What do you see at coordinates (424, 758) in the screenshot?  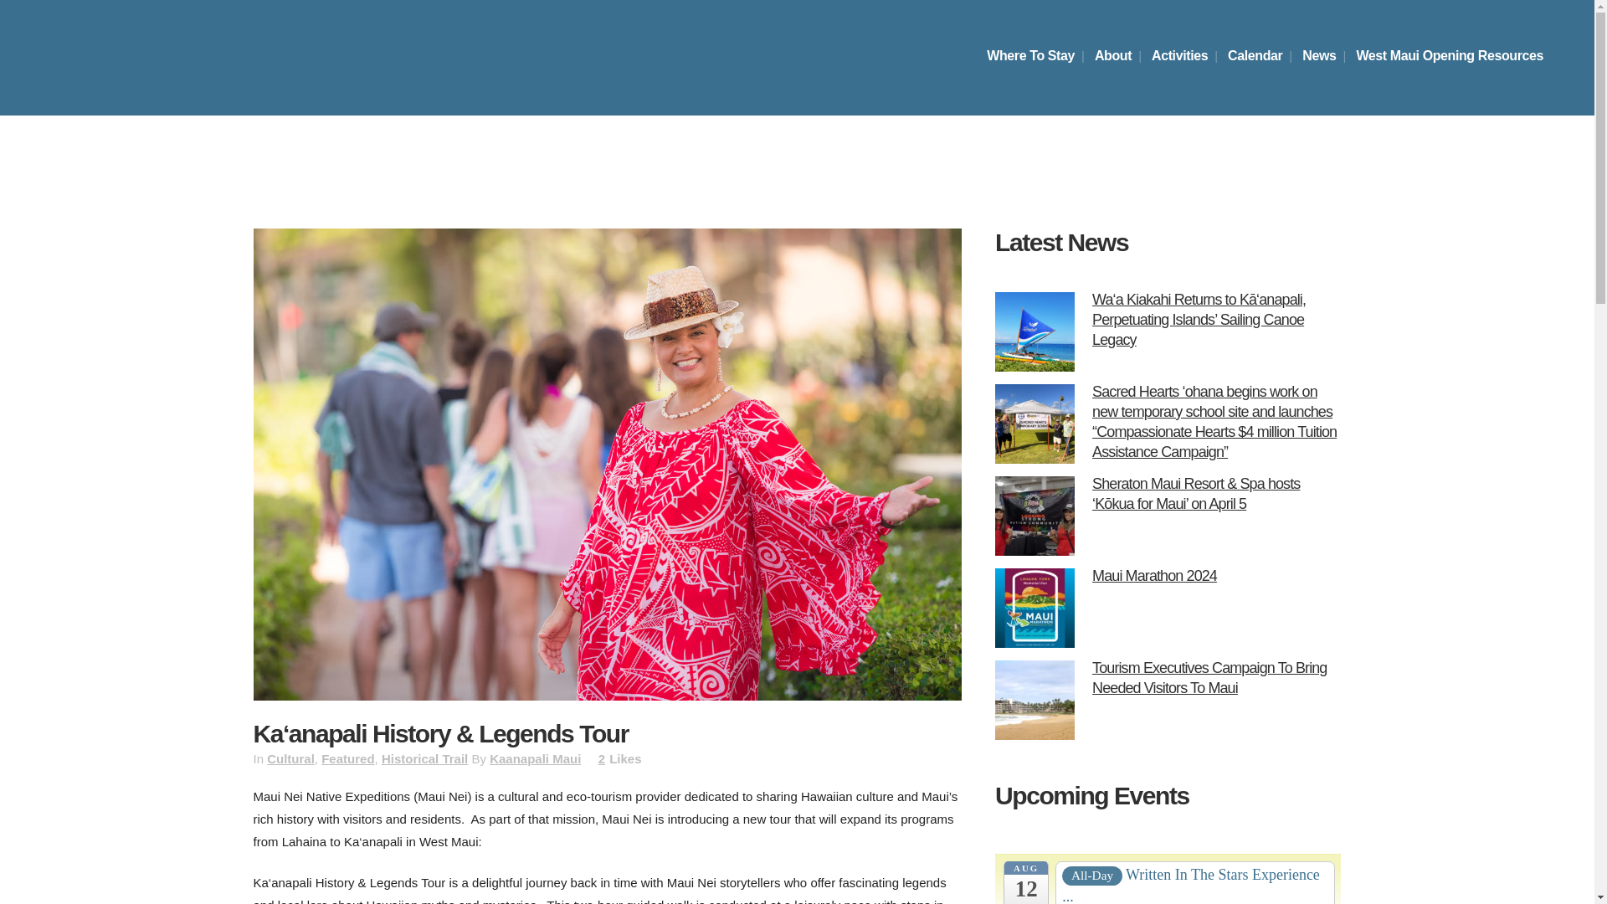 I see `Historical Trail` at bounding box center [424, 758].